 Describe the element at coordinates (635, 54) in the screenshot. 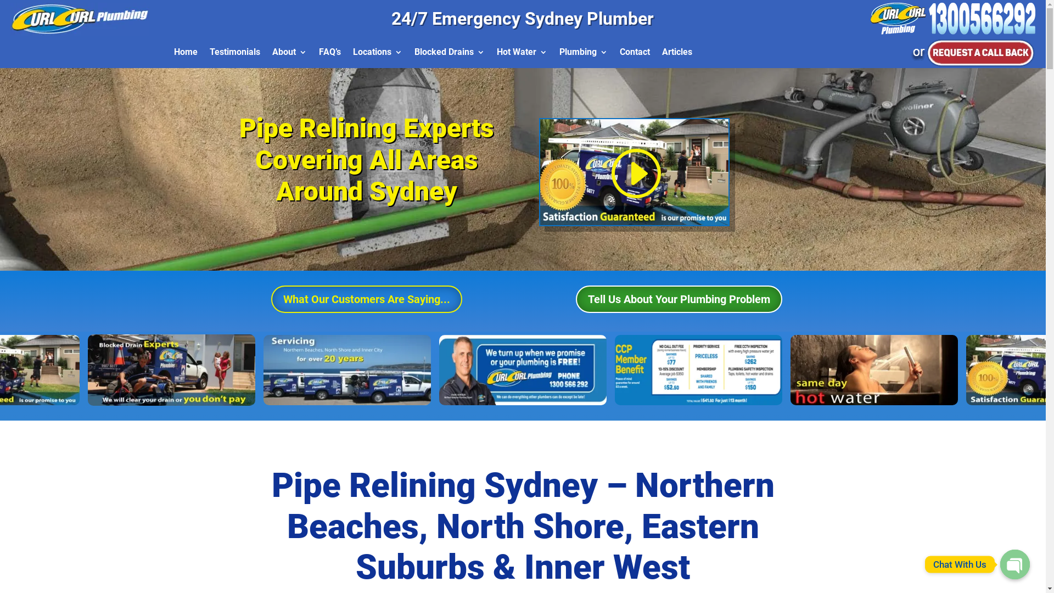

I see `Contact` at that location.